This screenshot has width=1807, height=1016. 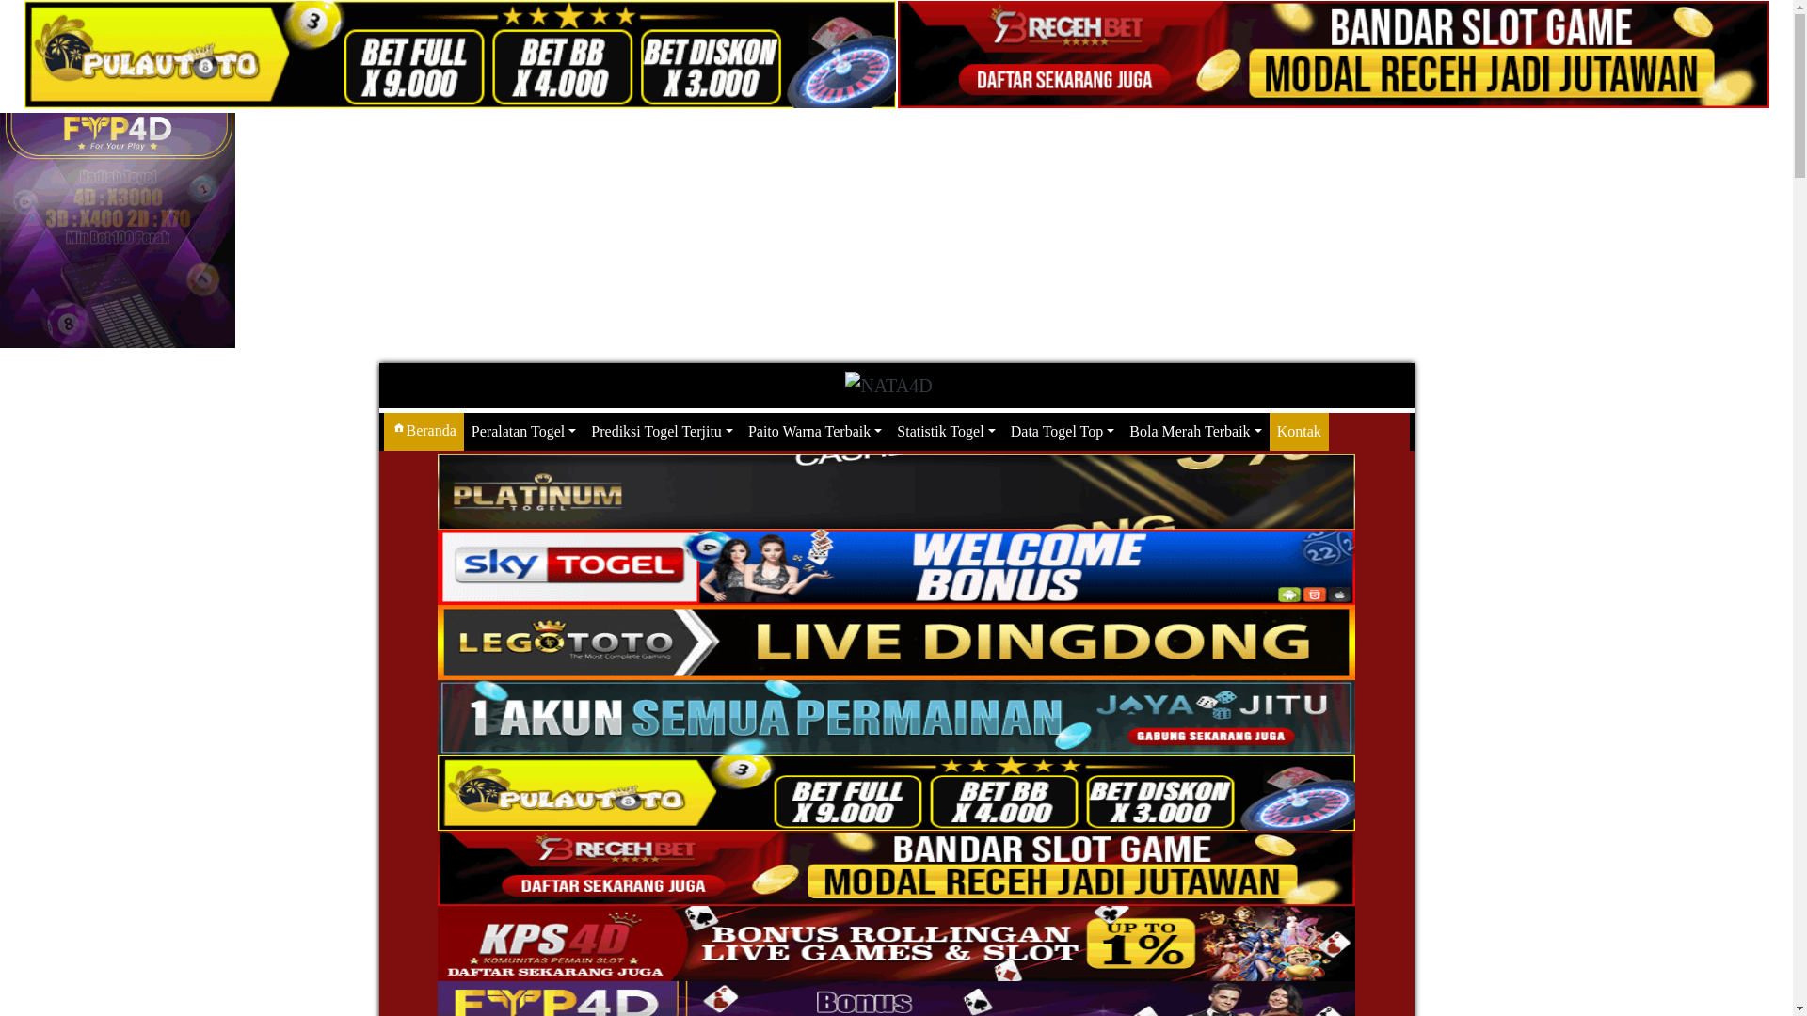 I want to click on Daftar Recehbet, so click(x=897, y=867).